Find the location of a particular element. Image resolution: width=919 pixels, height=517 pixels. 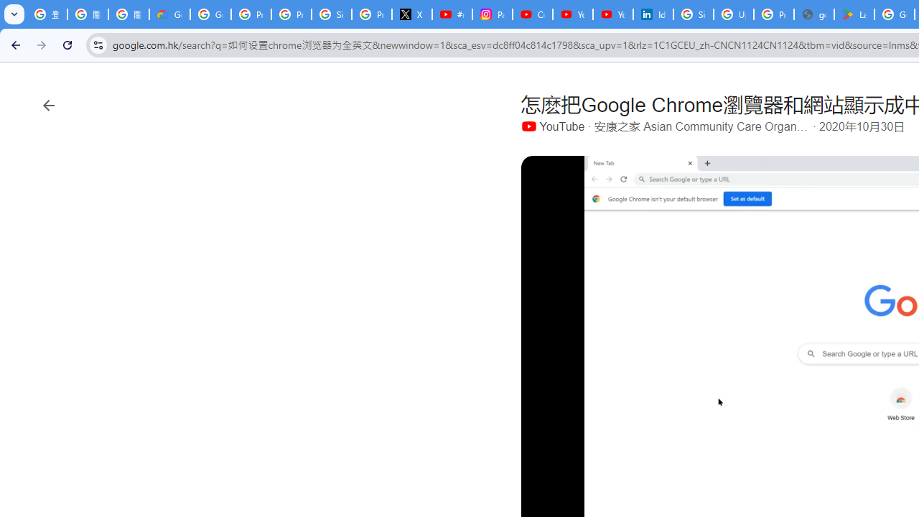

Privacy Help Center - Policies Help is located at coordinates (291, 14).